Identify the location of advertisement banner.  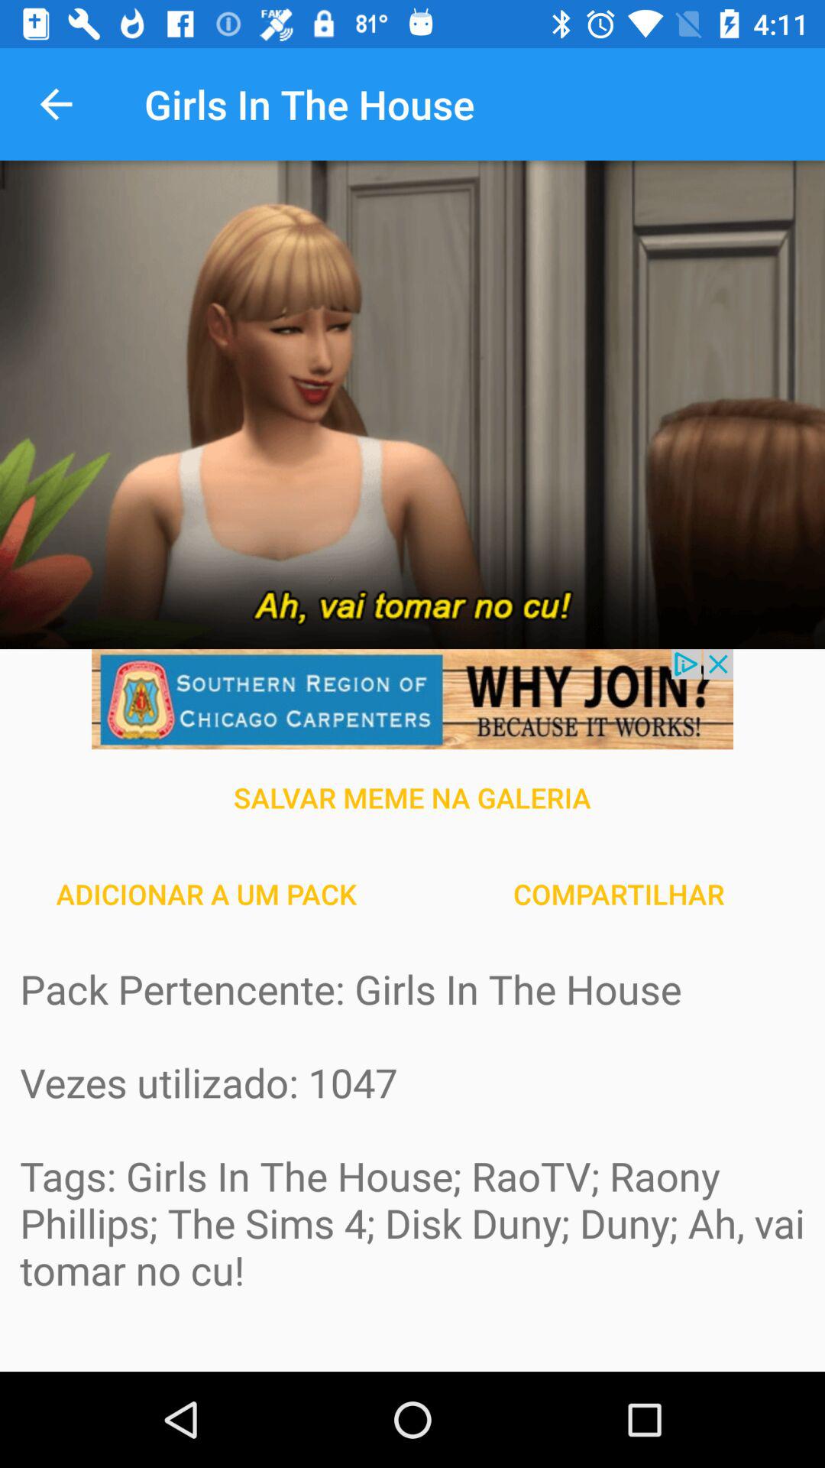
(412, 699).